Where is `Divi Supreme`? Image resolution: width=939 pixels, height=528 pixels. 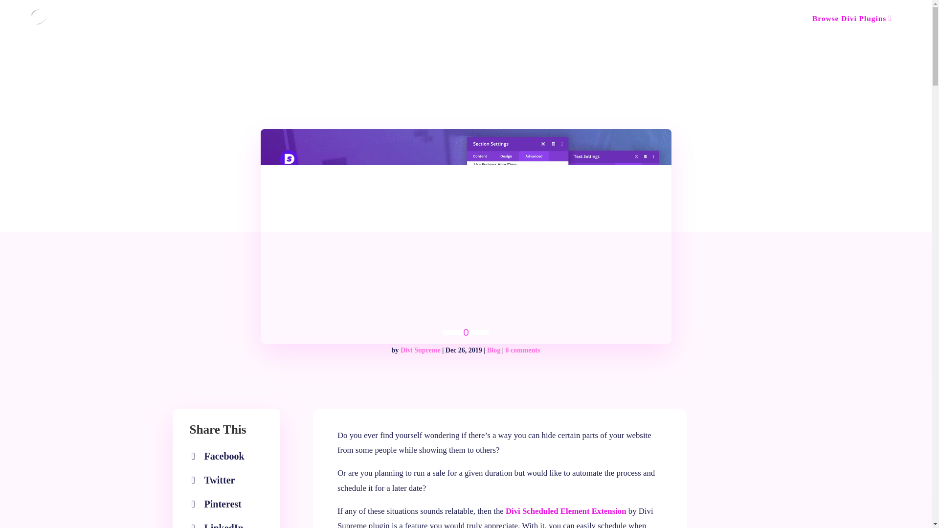 Divi Supreme is located at coordinates (768, 19).